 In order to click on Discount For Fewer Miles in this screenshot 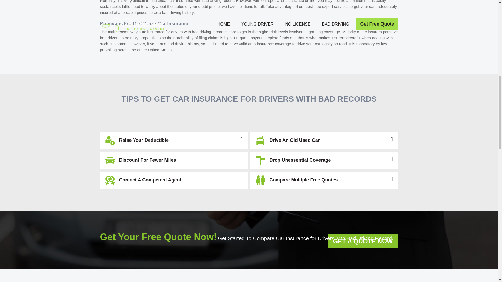, I will do `click(174, 160)`.